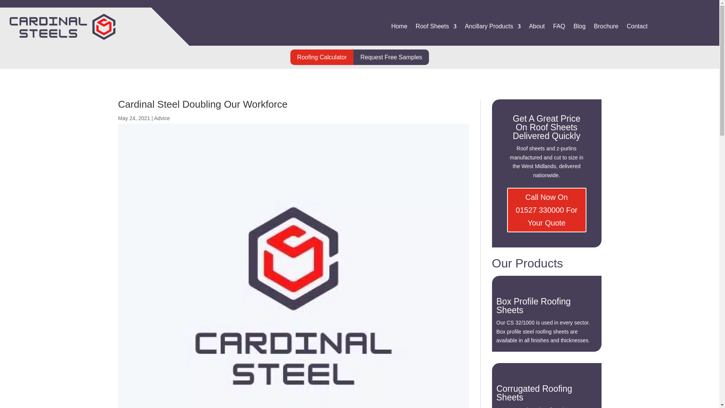 This screenshot has height=408, width=725. I want to click on logo-banner-300x77-1, so click(63, 26).